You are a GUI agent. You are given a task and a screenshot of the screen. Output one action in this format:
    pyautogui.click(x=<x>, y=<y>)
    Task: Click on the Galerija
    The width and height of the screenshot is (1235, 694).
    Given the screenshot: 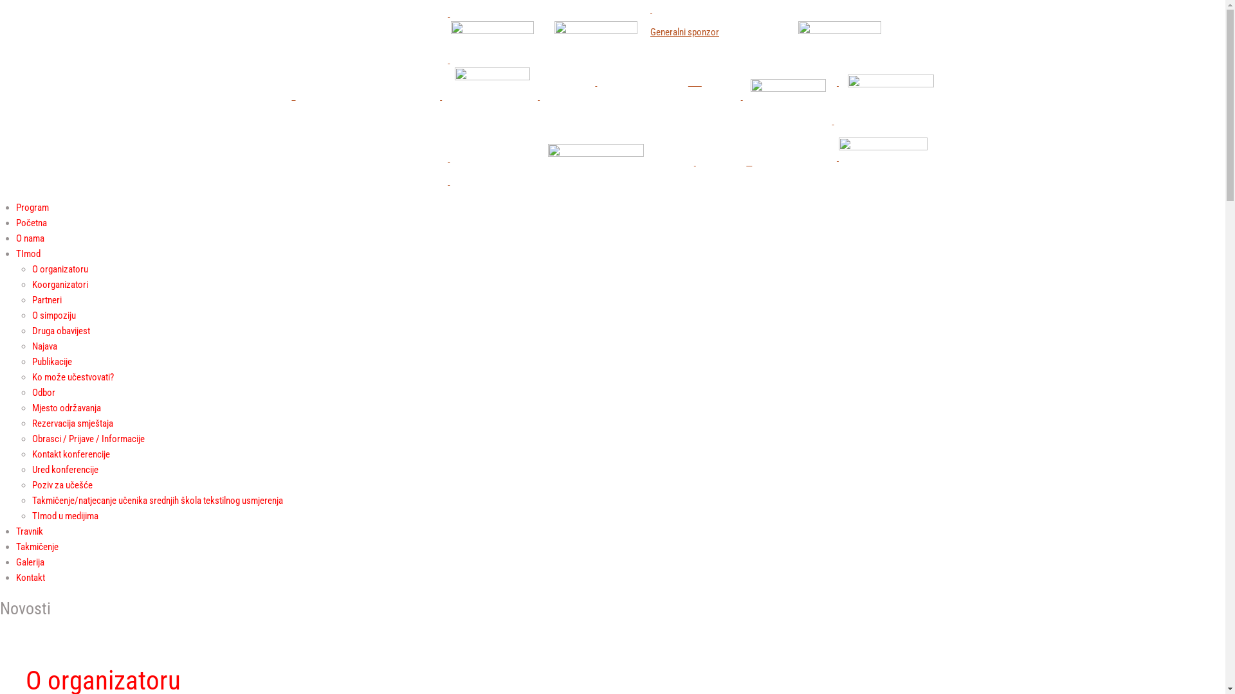 What is the action you would take?
    pyautogui.click(x=30, y=562)
    